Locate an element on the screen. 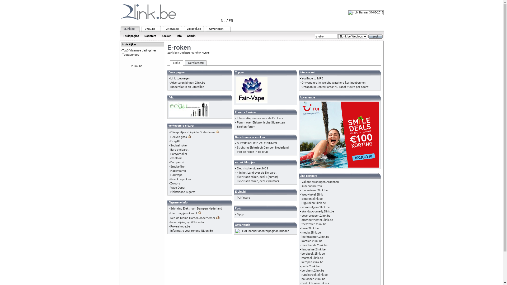 This screenshot has width=507, height=285. Informatie, nieuws voor de E-rokers is located at coordinates (260, 118).